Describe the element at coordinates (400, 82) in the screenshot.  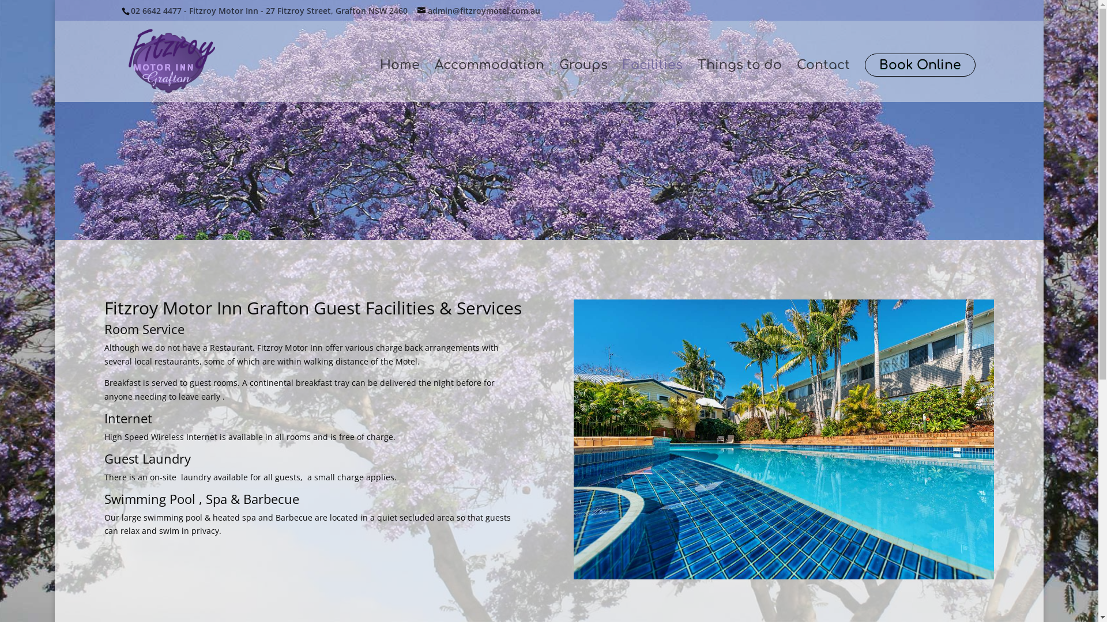
I see `Home` at that location.